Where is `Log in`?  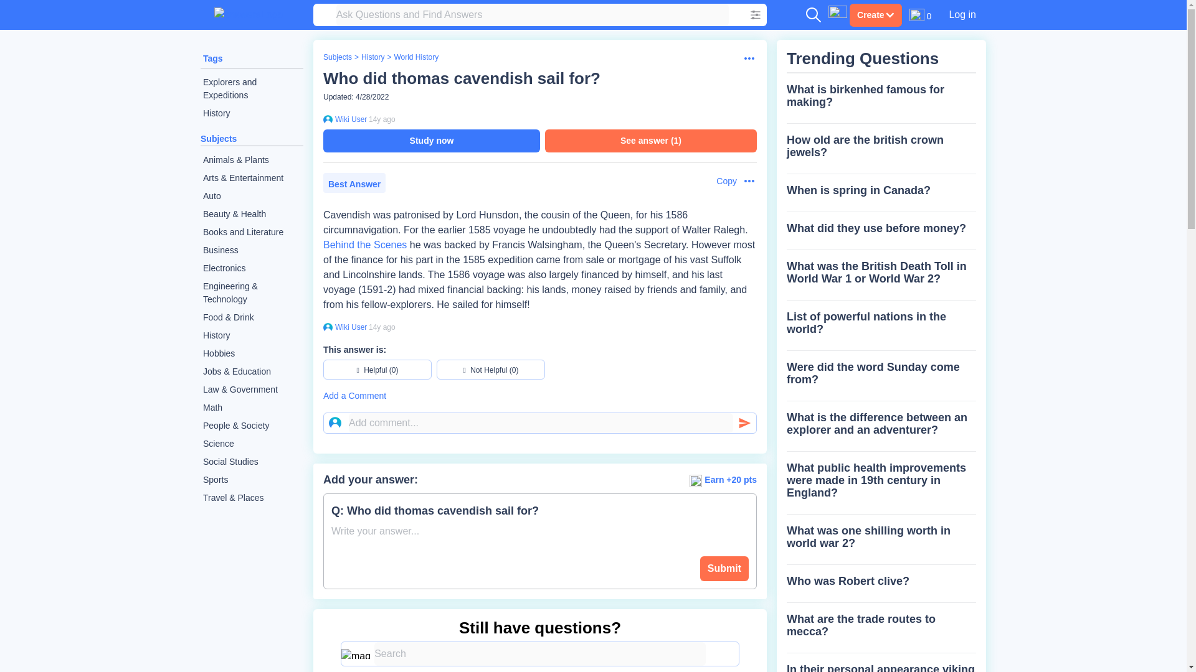
Log in is located at coordinates (962, 14).